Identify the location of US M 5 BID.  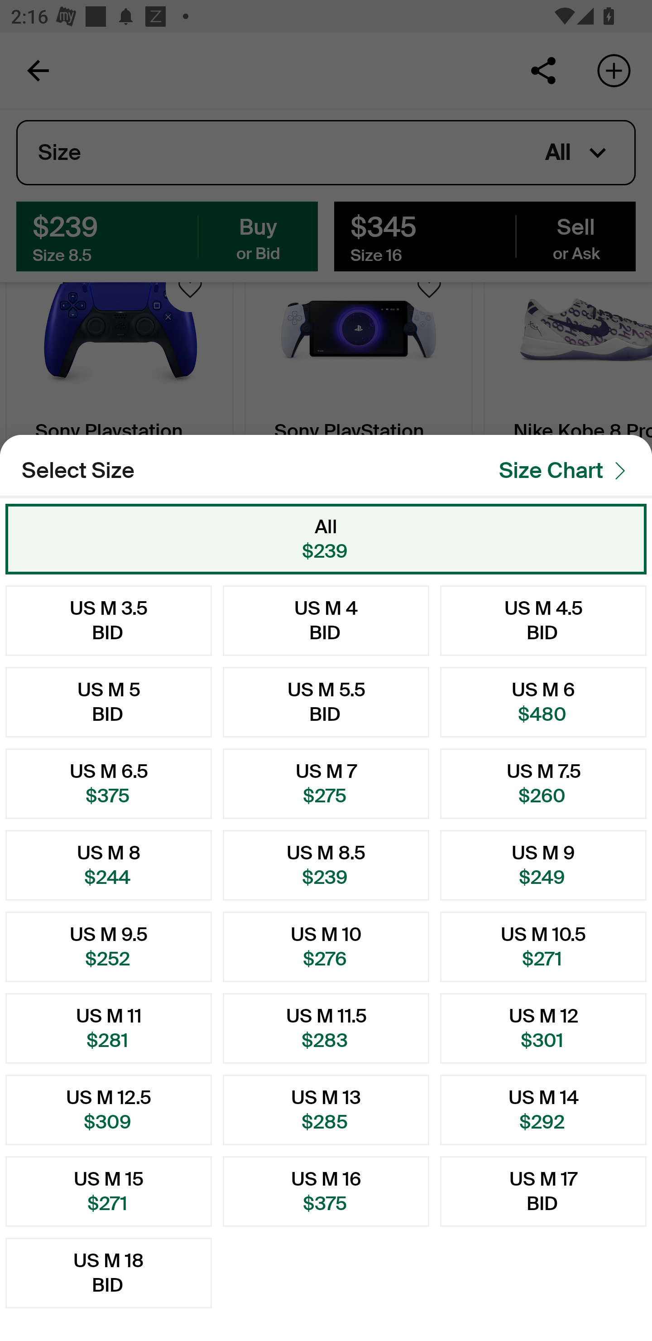
(109, 702).